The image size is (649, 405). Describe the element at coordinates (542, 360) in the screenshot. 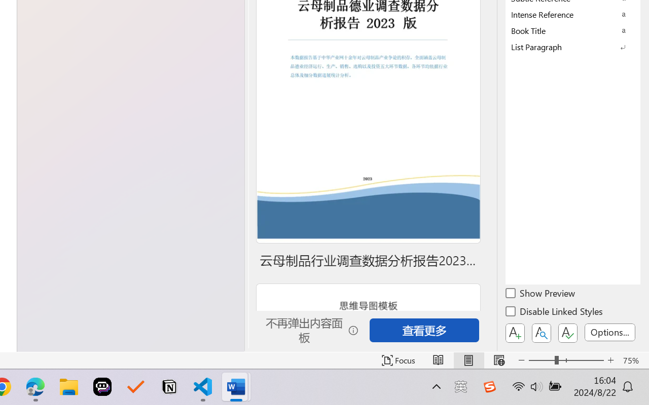

I see `Zoom Out` at that location.